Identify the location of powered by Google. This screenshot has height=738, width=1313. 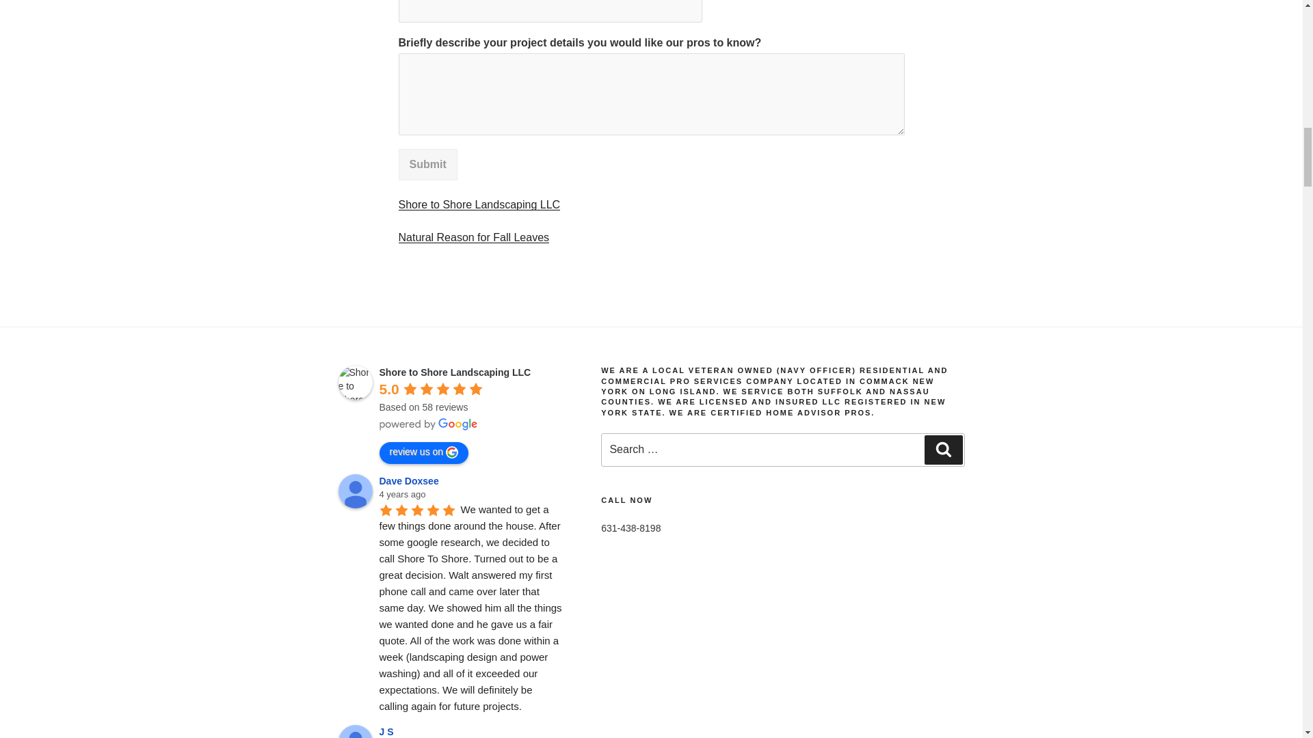
(428, 424).